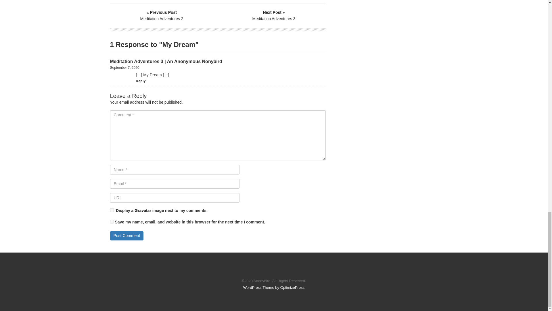  I want to click on yes, so click(112, 221).